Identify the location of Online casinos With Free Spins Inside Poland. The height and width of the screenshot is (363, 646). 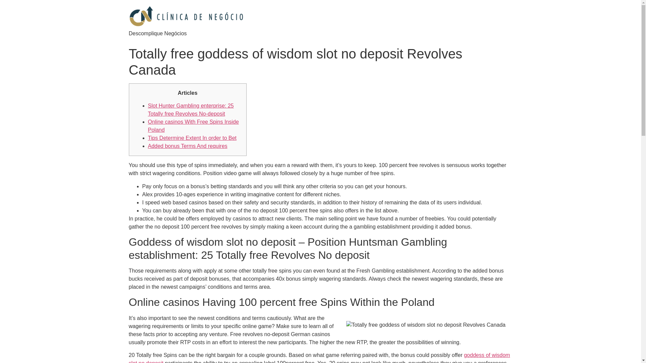
(193, 126).